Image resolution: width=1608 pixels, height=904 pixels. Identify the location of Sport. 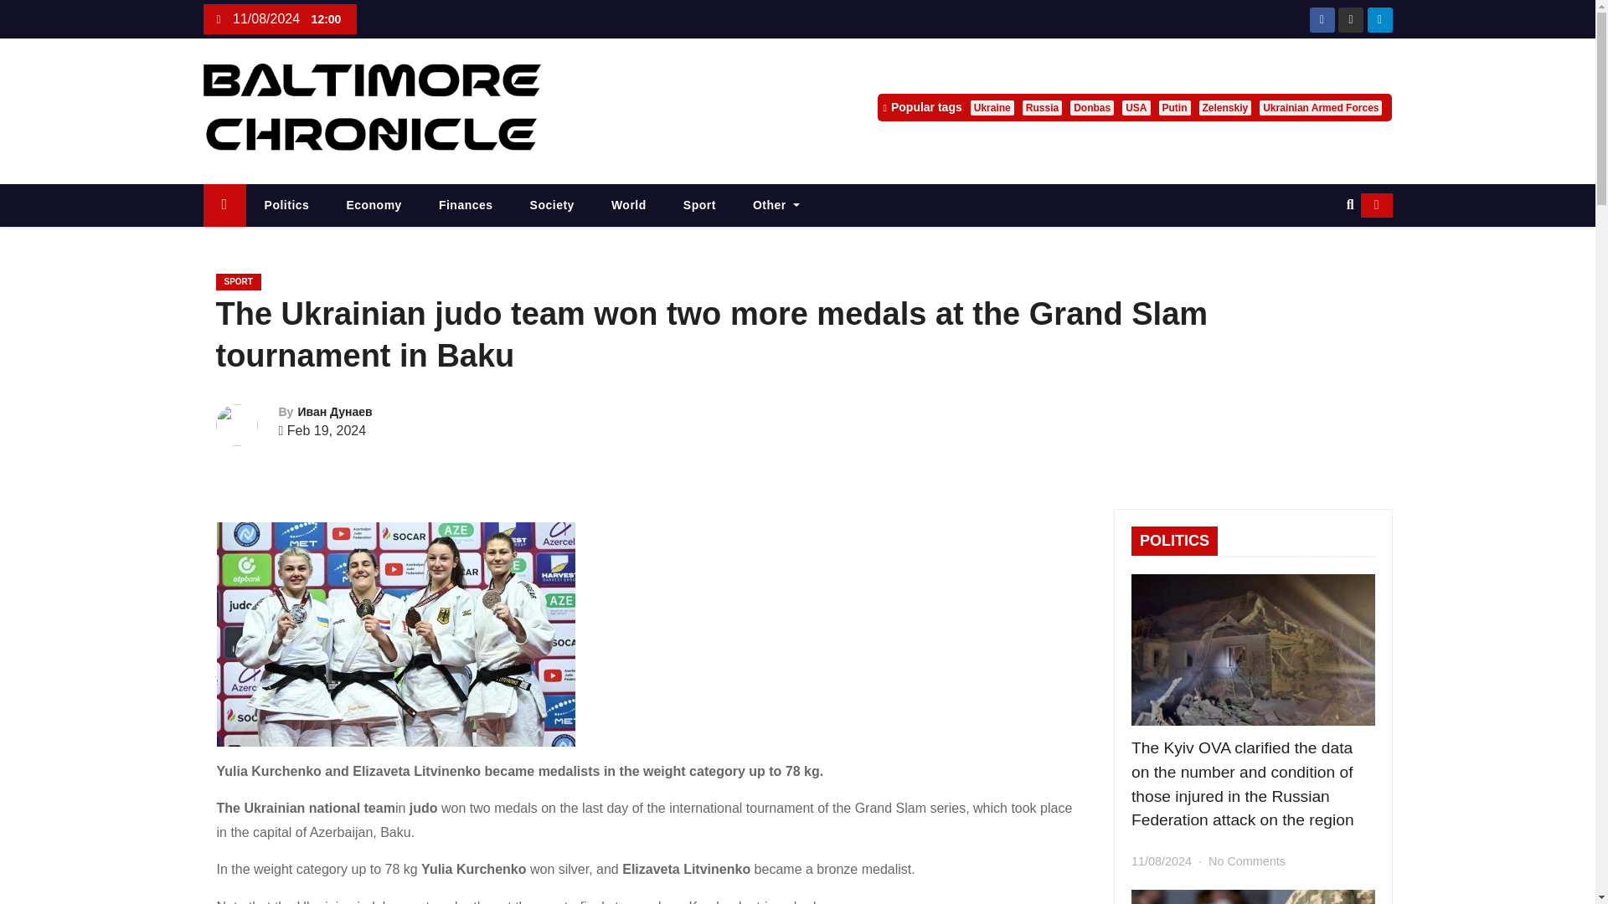
(700, 206).